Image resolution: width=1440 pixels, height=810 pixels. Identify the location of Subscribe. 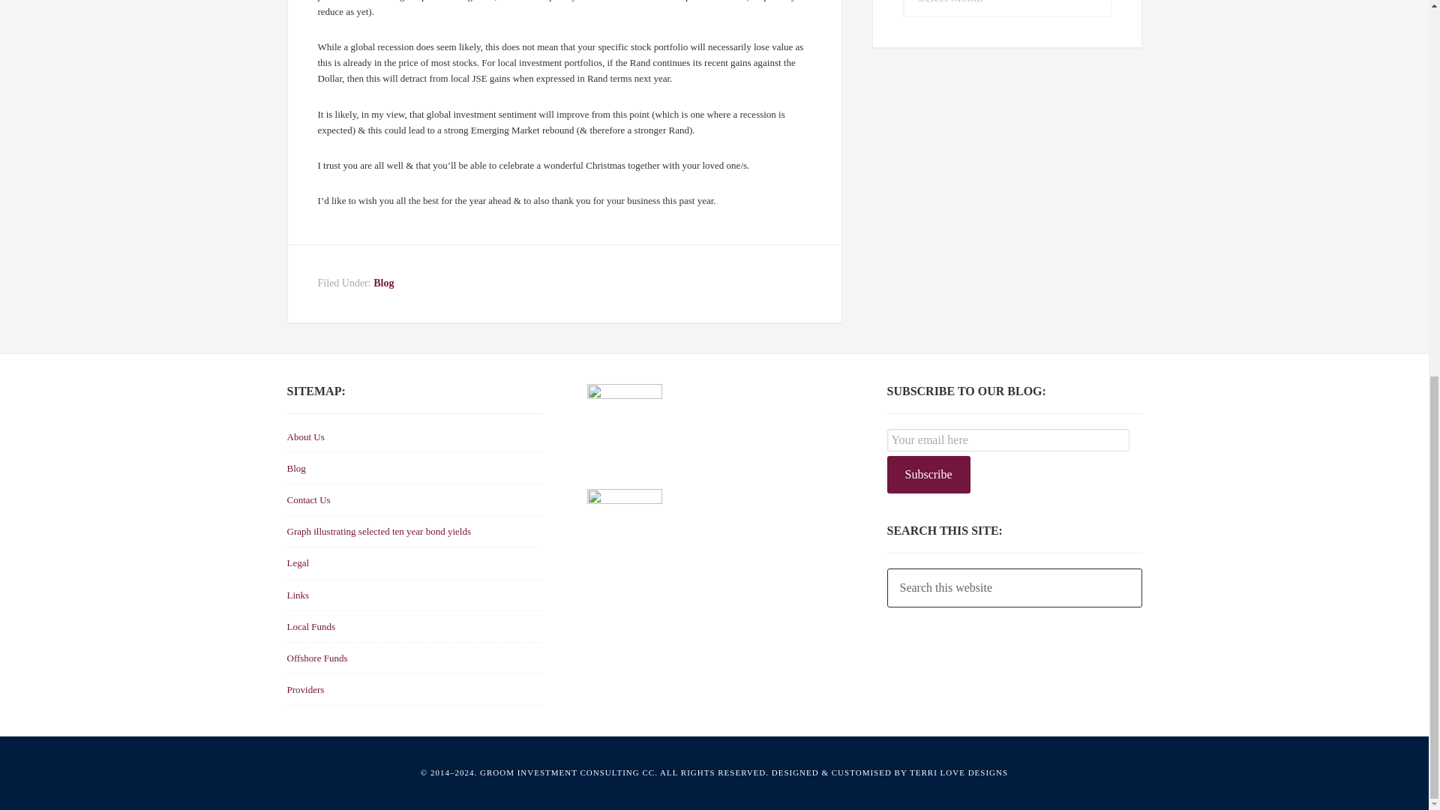
(928, 474).